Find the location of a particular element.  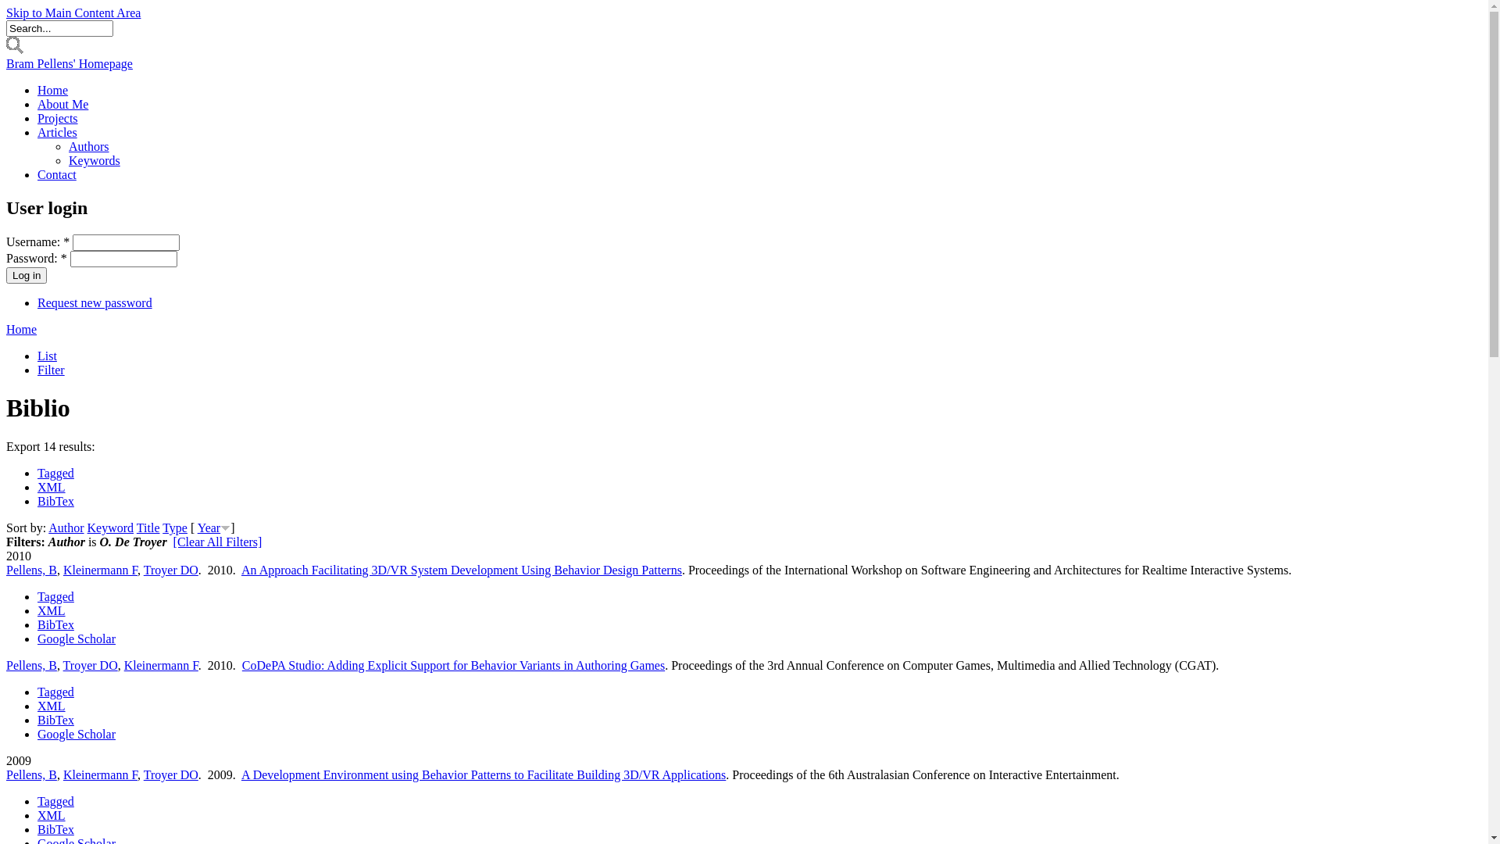

Pellens, B is located at coordinates (31, 666).